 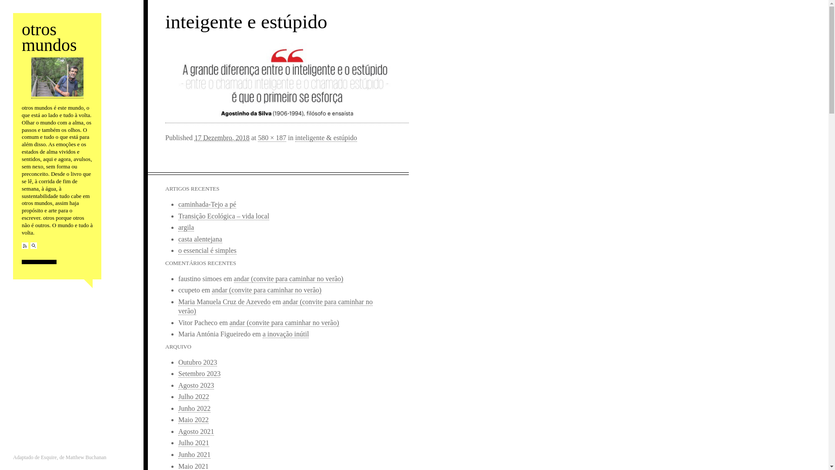 I want to click on Setembro 2023, so click(x=199, y=374).